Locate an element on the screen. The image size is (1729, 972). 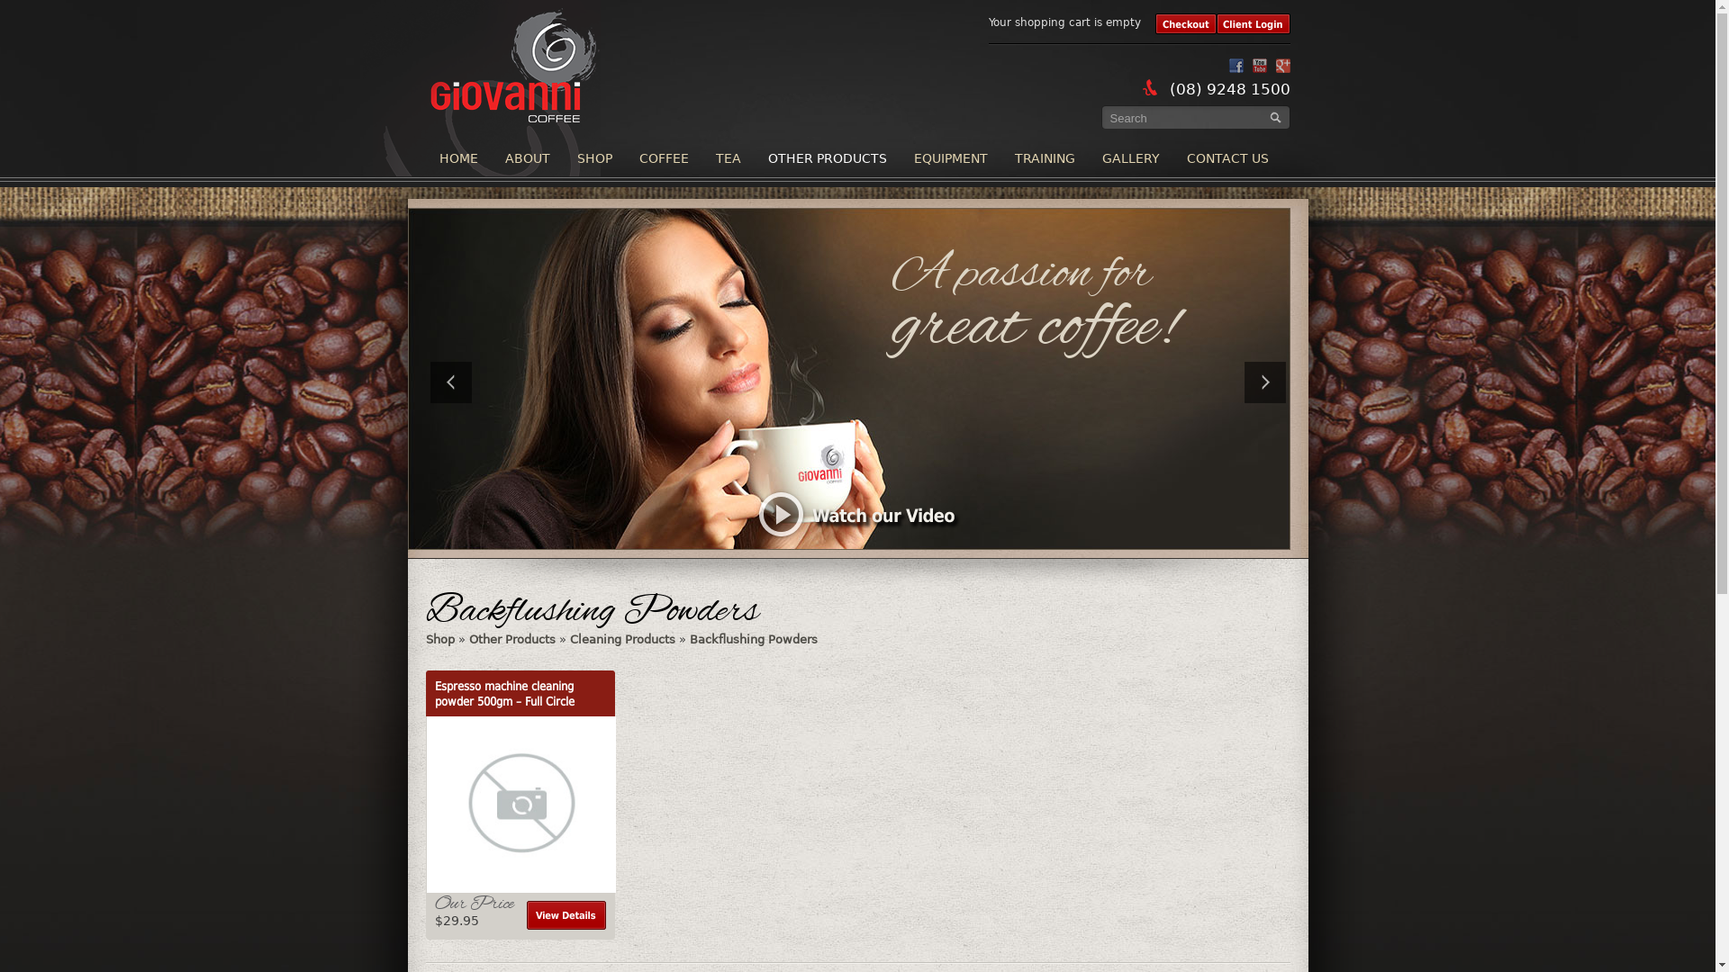
order now is located at coordinates (36, 11).